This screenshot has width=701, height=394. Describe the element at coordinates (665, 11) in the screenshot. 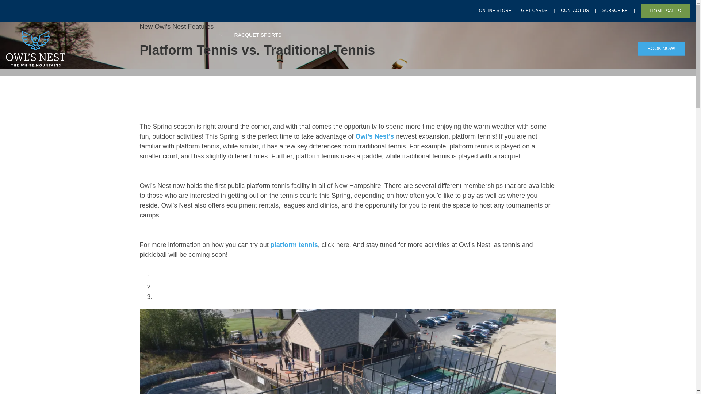

I see `HOME SALES` at that location.